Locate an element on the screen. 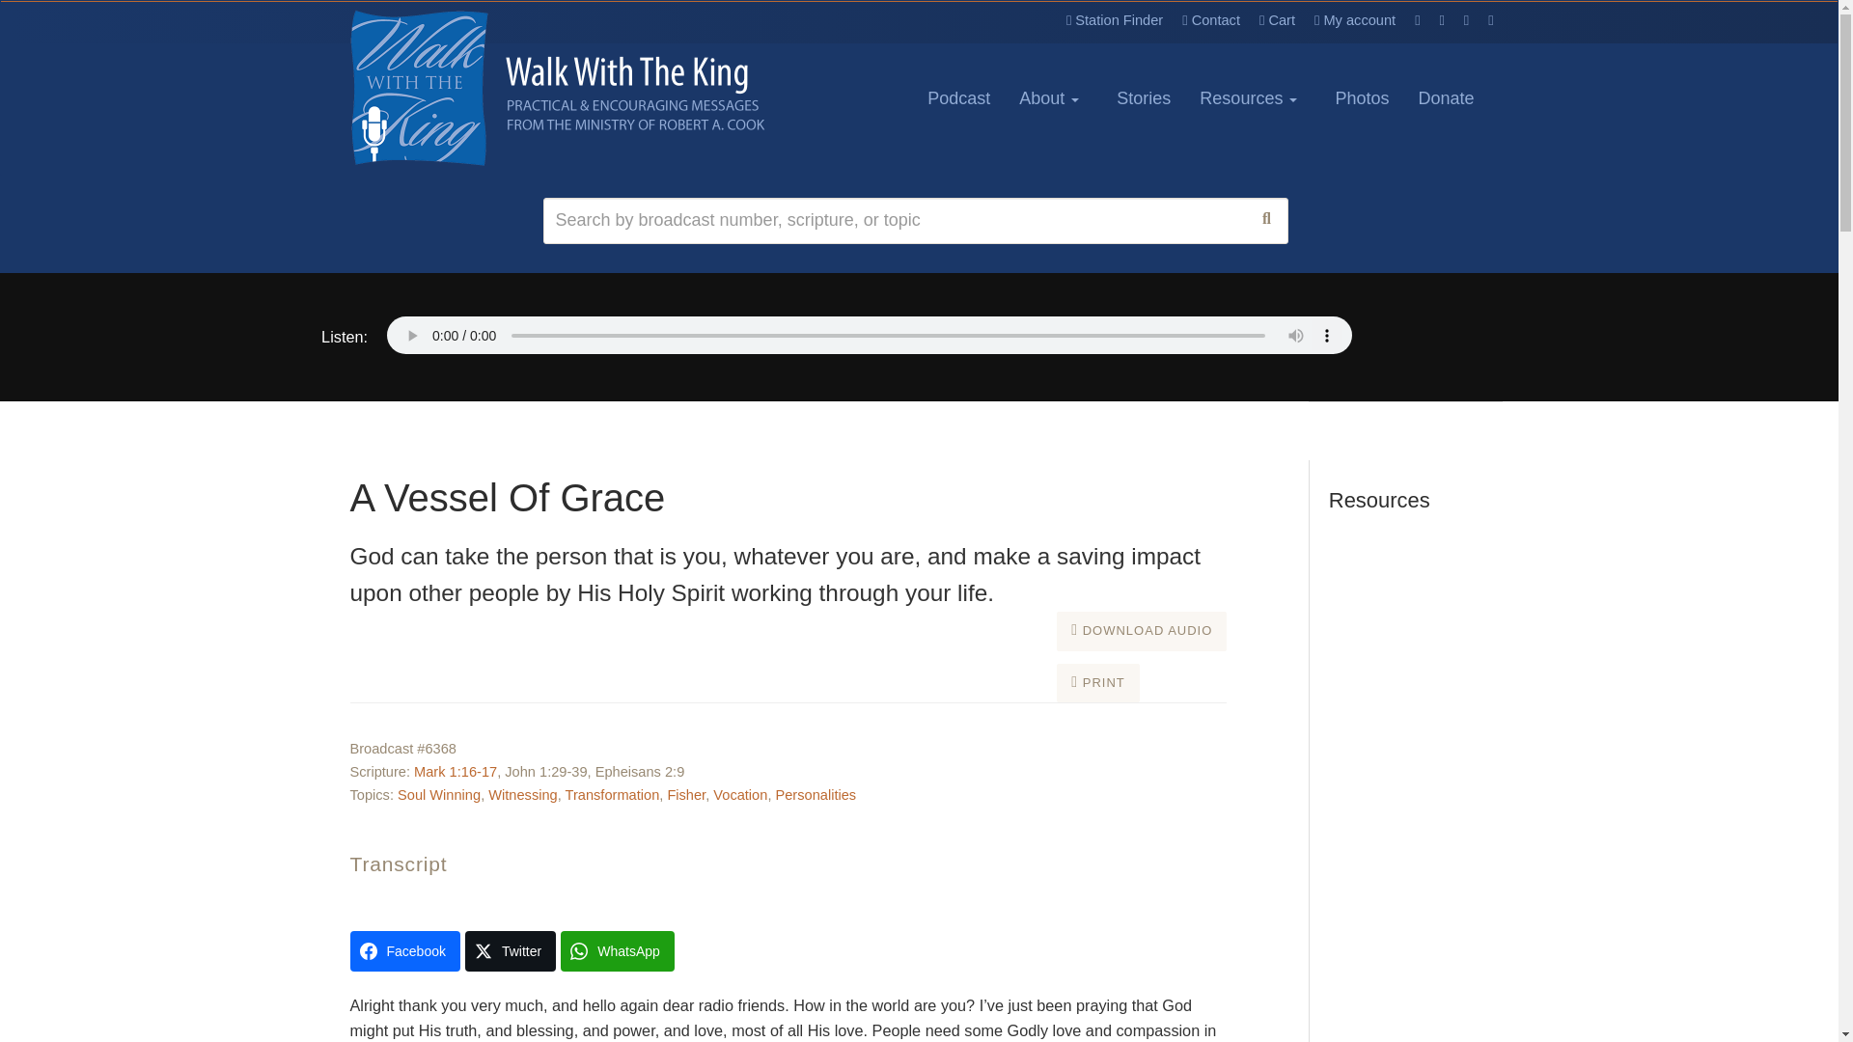 This screenshot has width=1853, height=1042. Photos is located at coordinates (1361, 98).